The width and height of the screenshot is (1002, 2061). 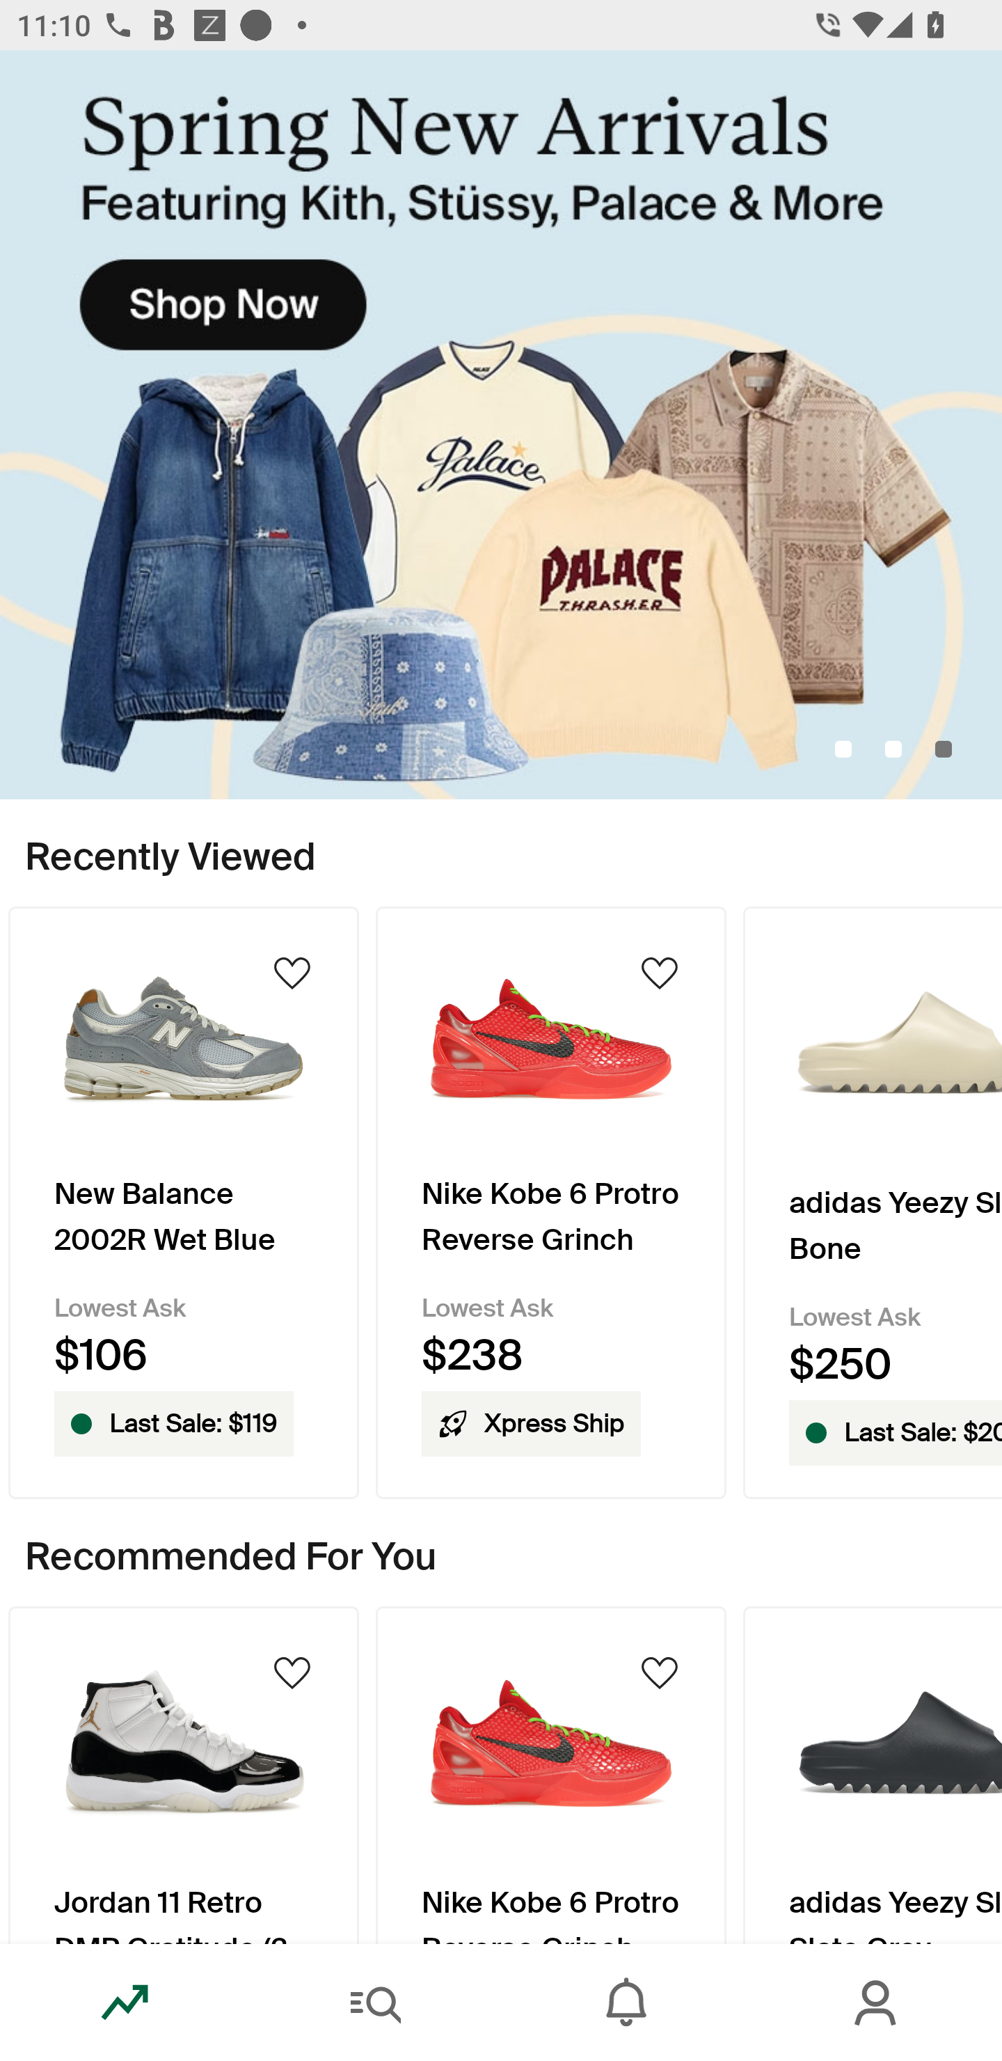 What do you see at coordinates (183, 1774) in the screenshot?
I see `Product Image Jordan 11 Retro DMP Gratitude (2023)` at bounding box center [183, 1774].